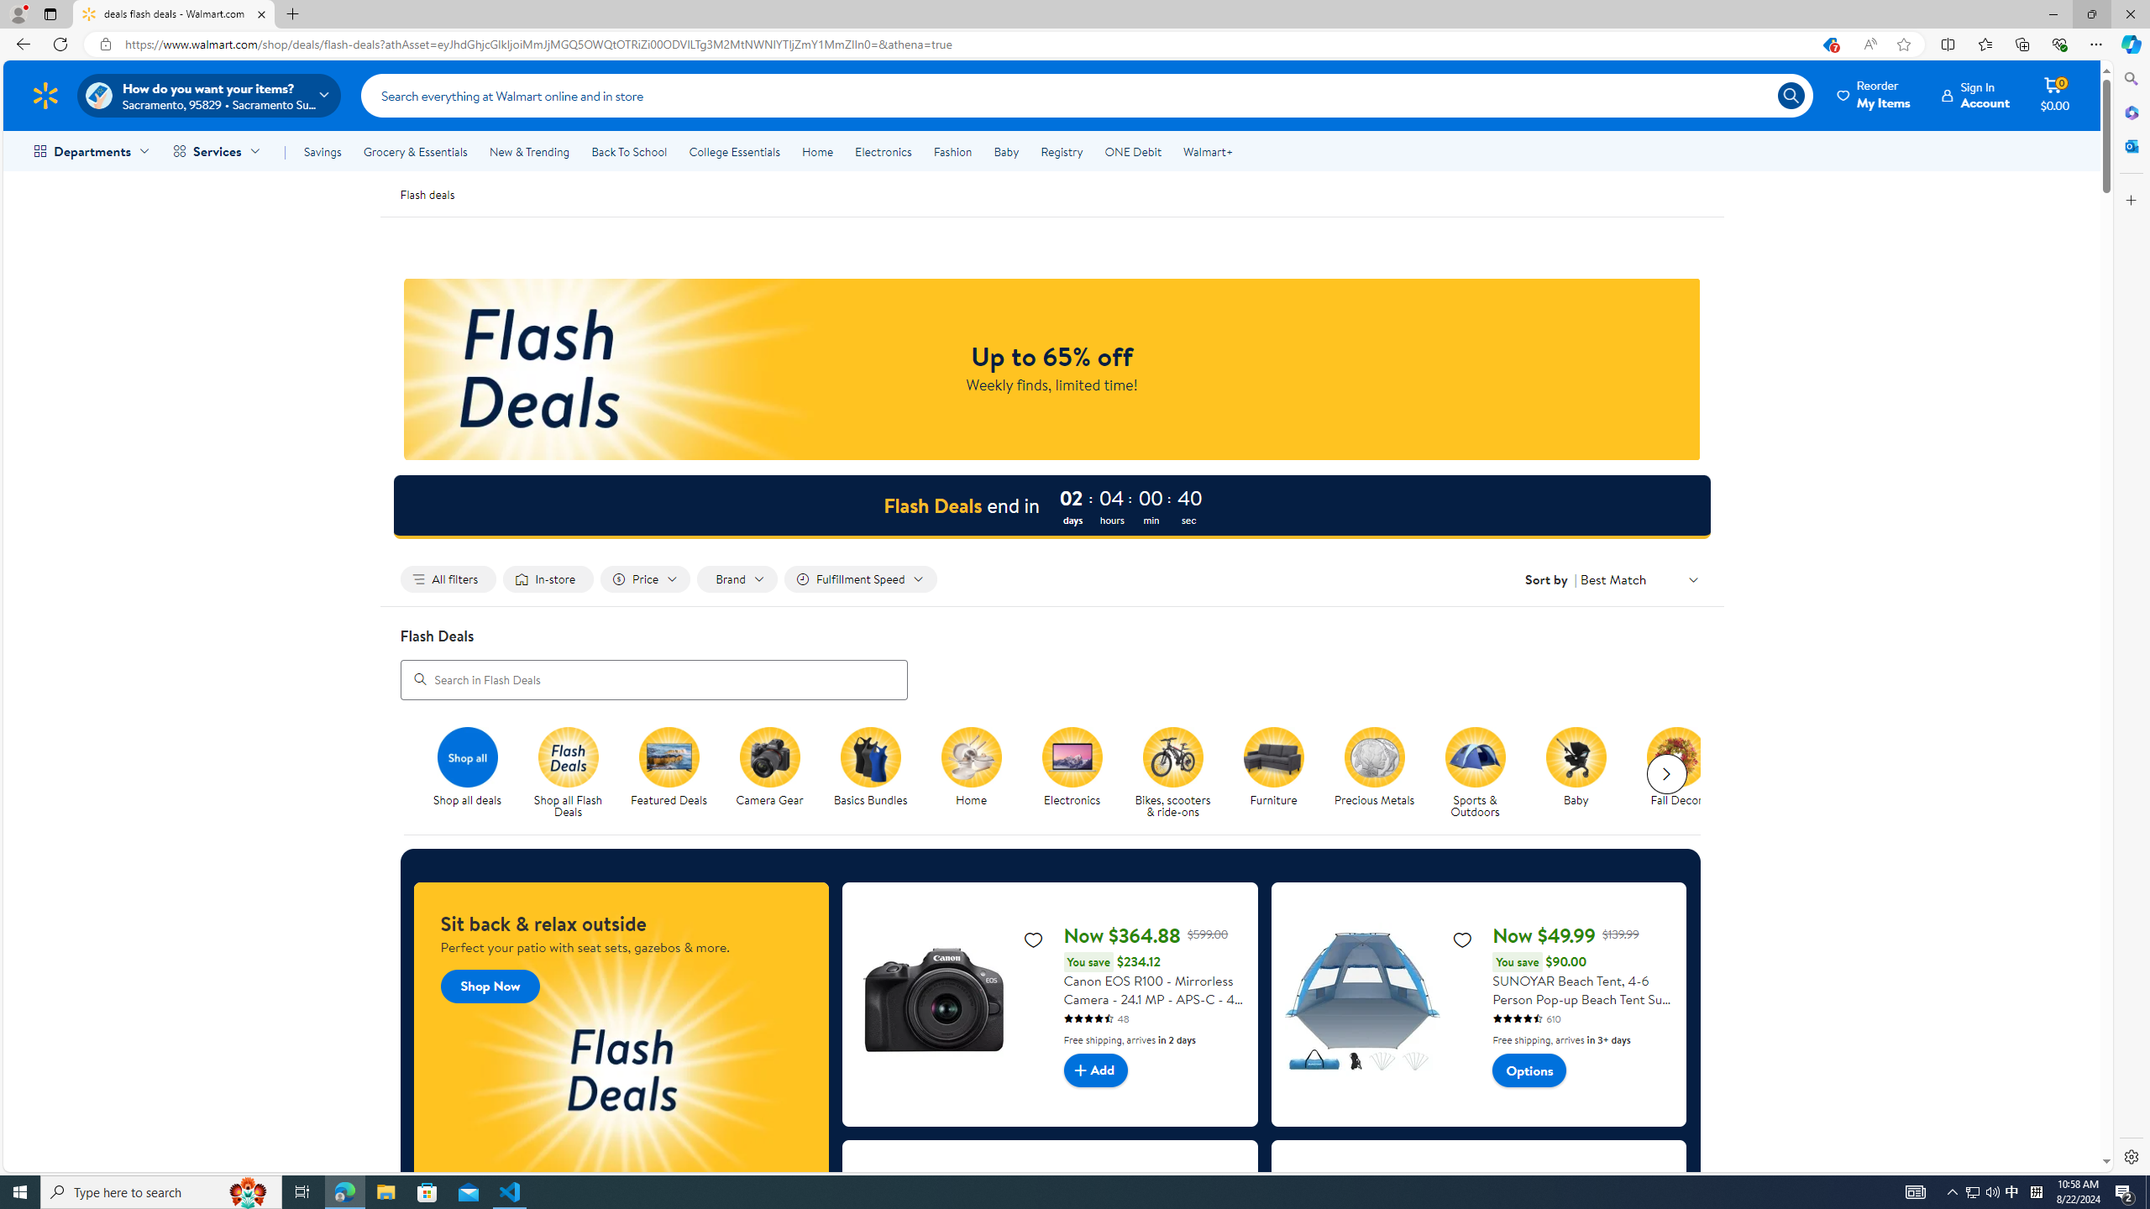 The width and height of the screenshot is (2150, 1209). Describe the element at coordinates (653, 678) in the screenshot. I see `Search in Flash Deals` at that location.